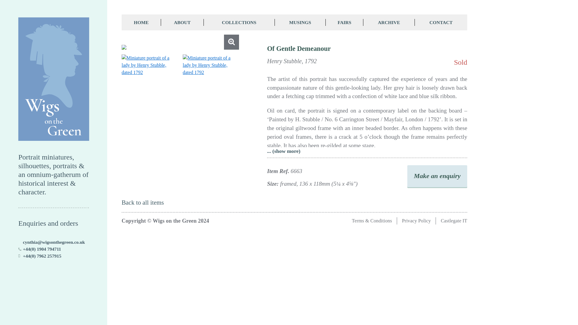 The image size is (578, 325). Describe the element at coordinates (142, 202) in the screenshot. I see `Back to all items` at that location.